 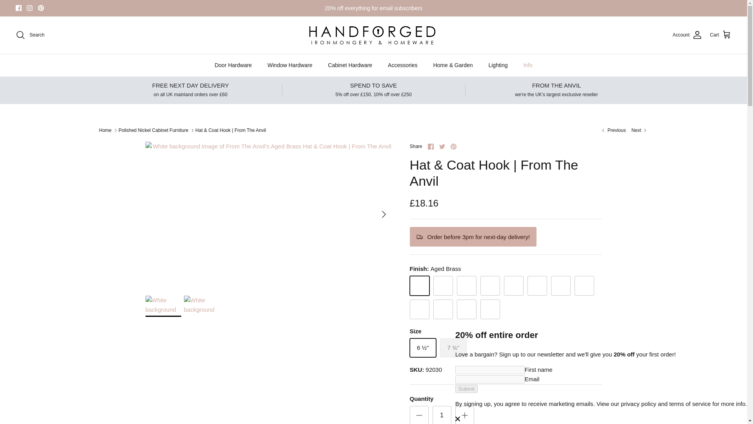 I want to click on Search, so click(x=30, y=35).